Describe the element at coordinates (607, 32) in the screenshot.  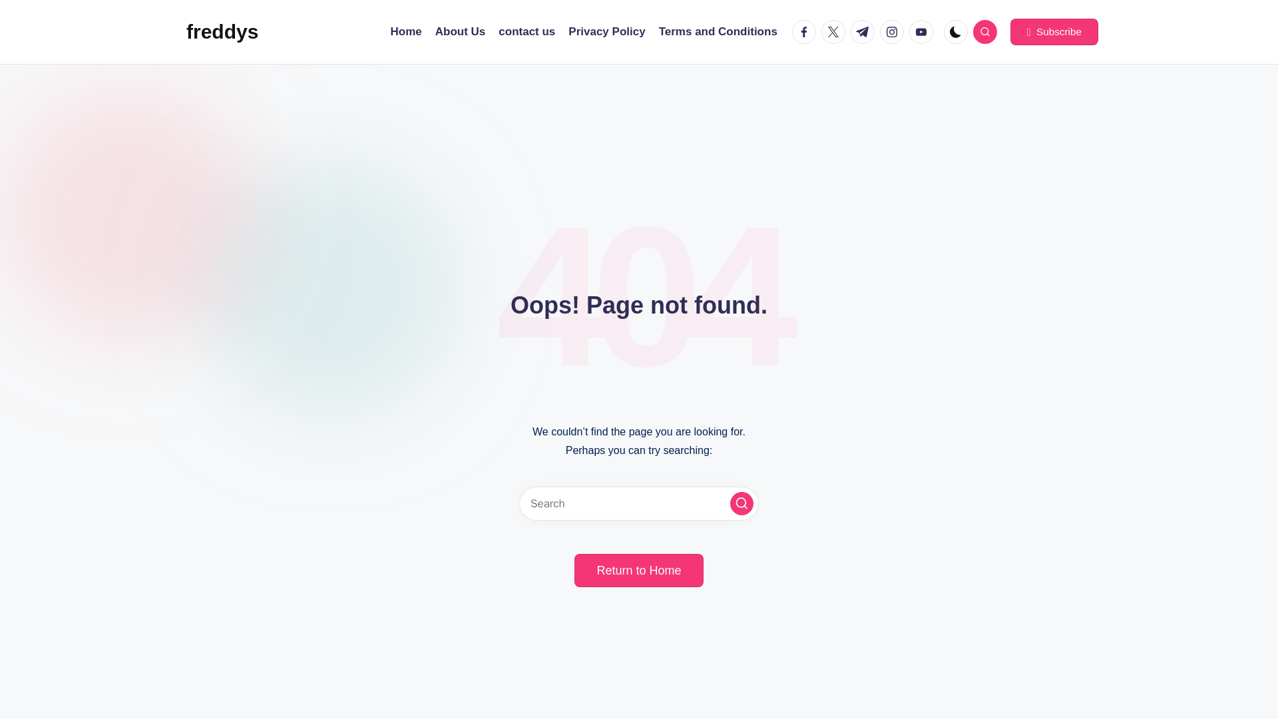
I see `Privacy Policy` at that location.